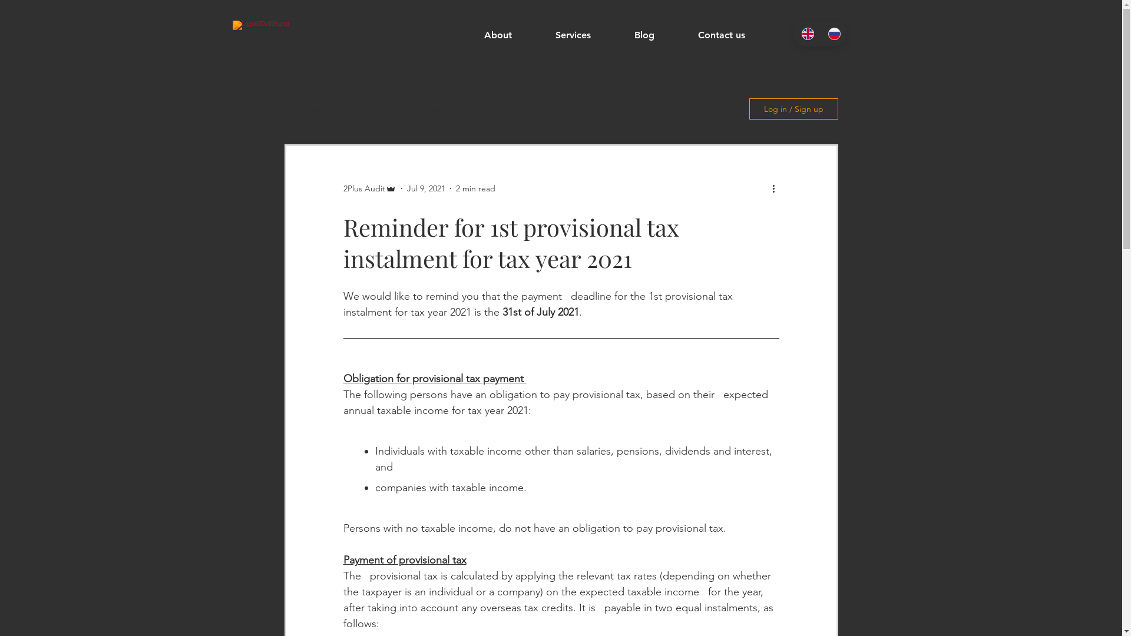  What do you see at coordinates (365, 109) in the screenshot?
I see `English` at bounding box center [365, 109].